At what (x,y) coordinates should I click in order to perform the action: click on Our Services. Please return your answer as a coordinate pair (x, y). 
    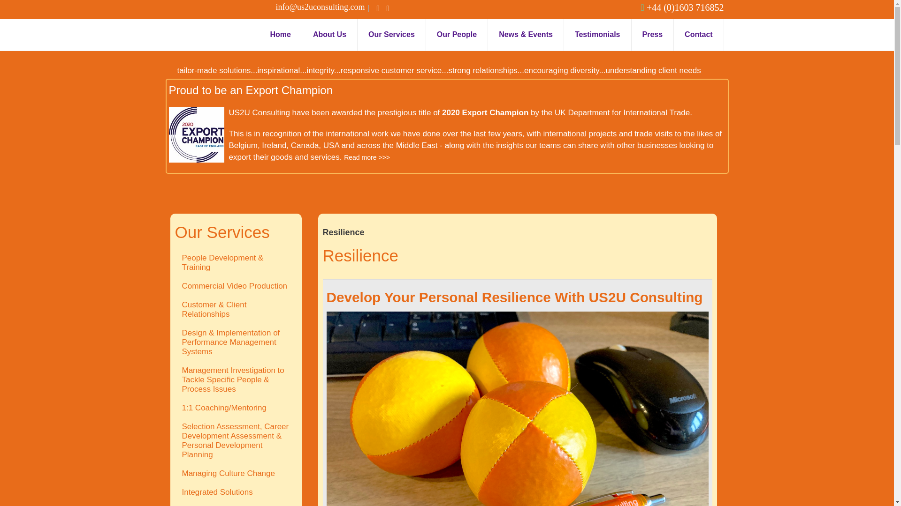
    Looking at the image, I should click on (391, 35).